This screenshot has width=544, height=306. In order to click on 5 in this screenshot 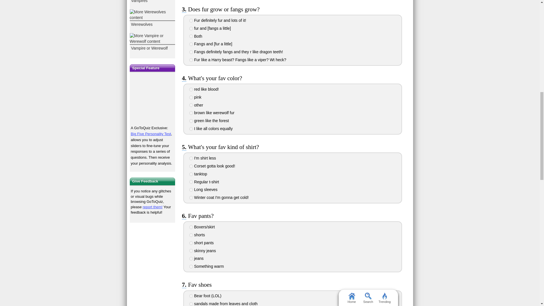, I will do `click(191, 52)`.